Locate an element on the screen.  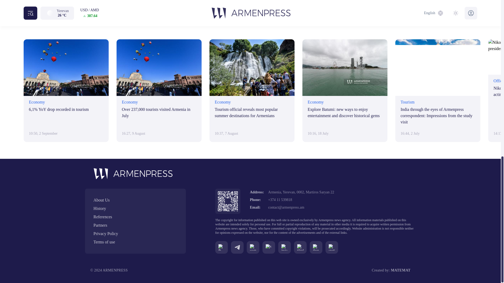
Terms of use is located at coordinates (135, 242).